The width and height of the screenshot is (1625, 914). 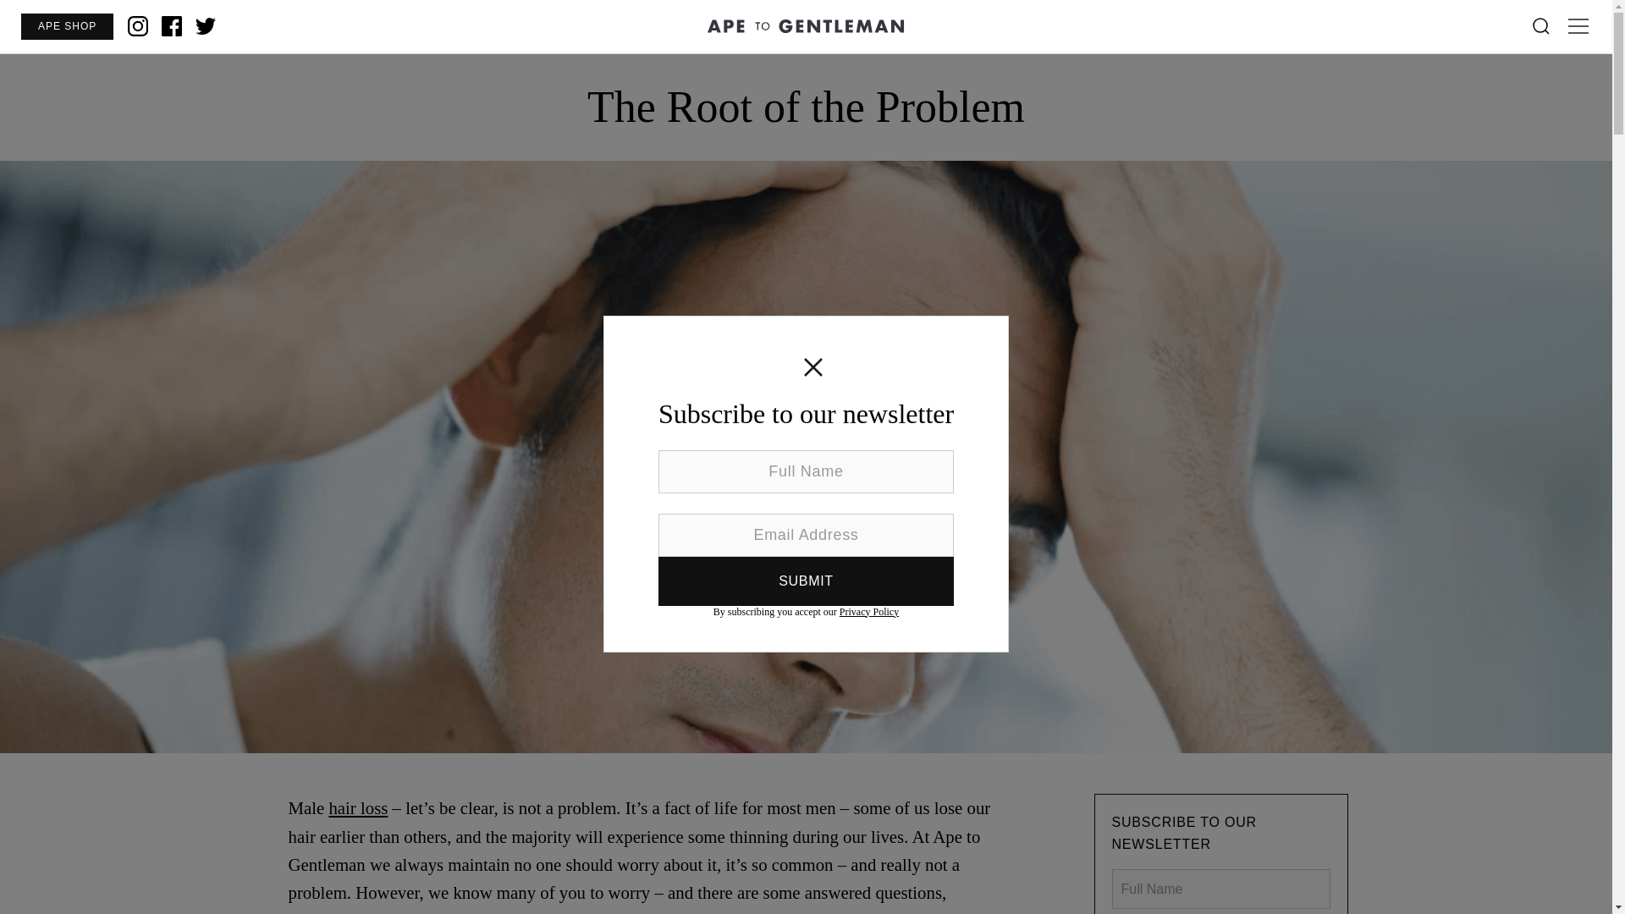 What do you see at coordinates (1540, 26) in the screenshot?
I see `Search` at bounding box center [1540, 26].